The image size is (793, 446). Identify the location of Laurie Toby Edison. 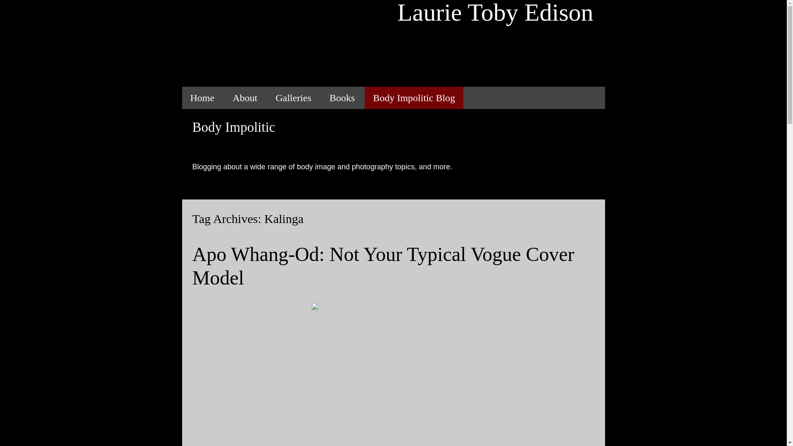
(393, 43).